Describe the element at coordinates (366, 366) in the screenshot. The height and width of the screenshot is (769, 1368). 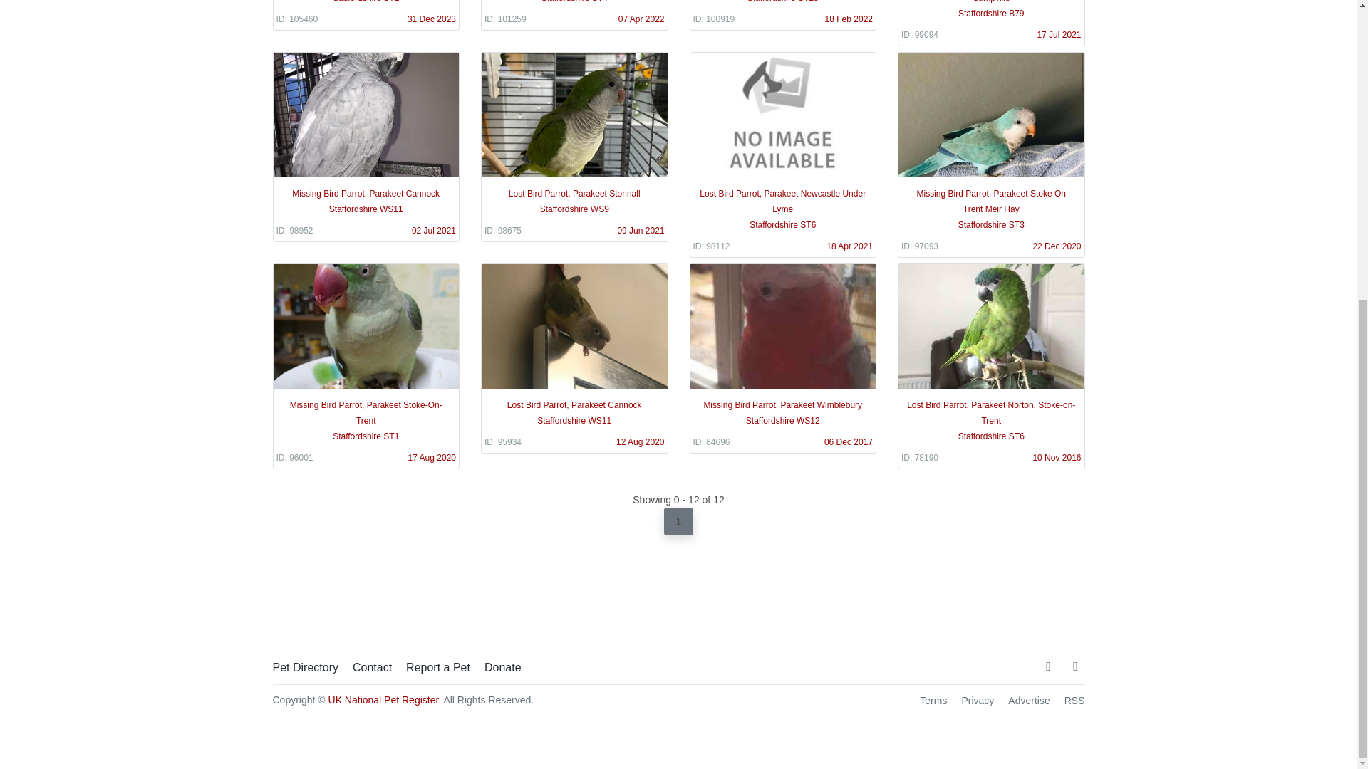
I see `Missing Bird Parrot, Parakeet Stoke-On-Trent` at that location.